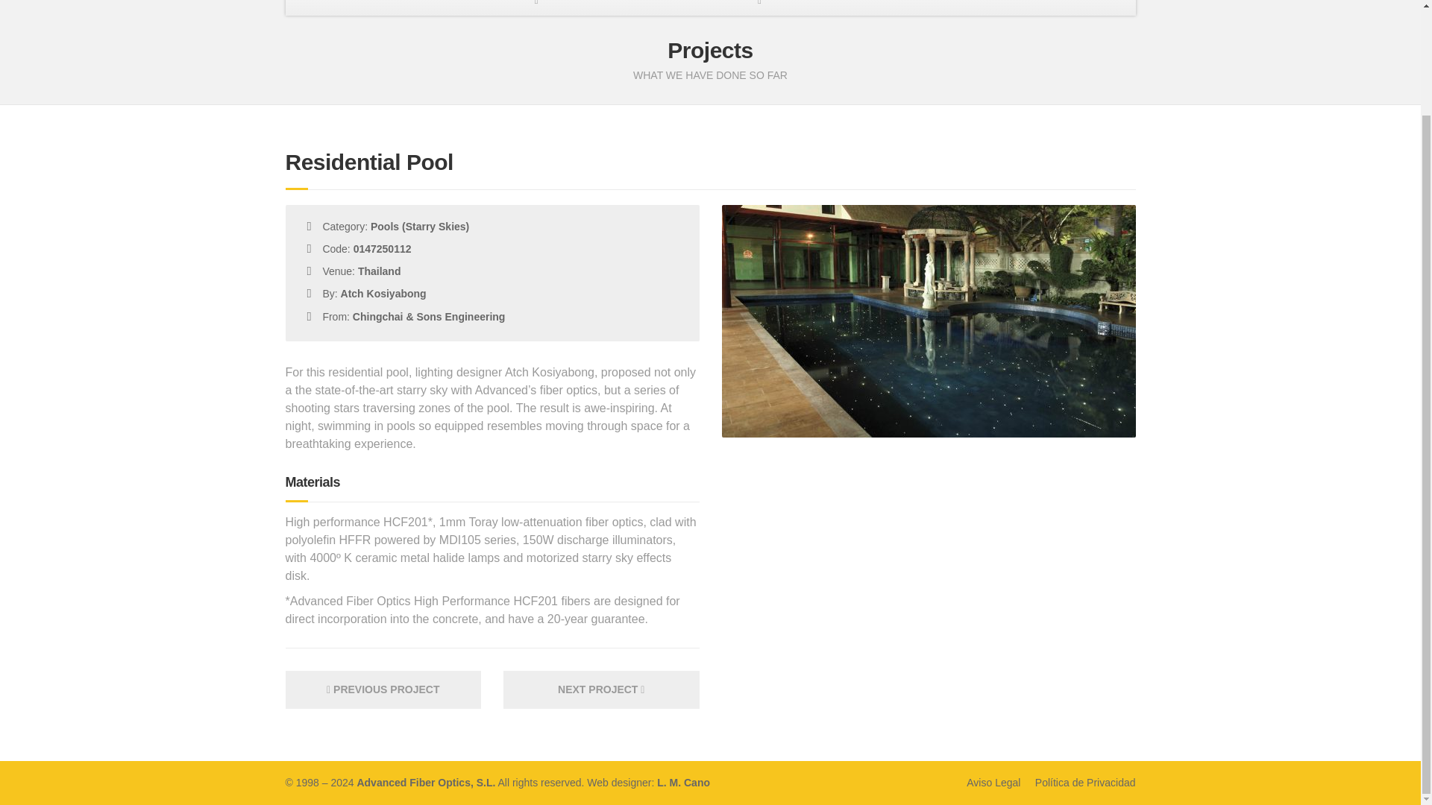  Describe the element at coordinates (601, 689) in the screenshot. I see `NEXT PROJECT` at that location.